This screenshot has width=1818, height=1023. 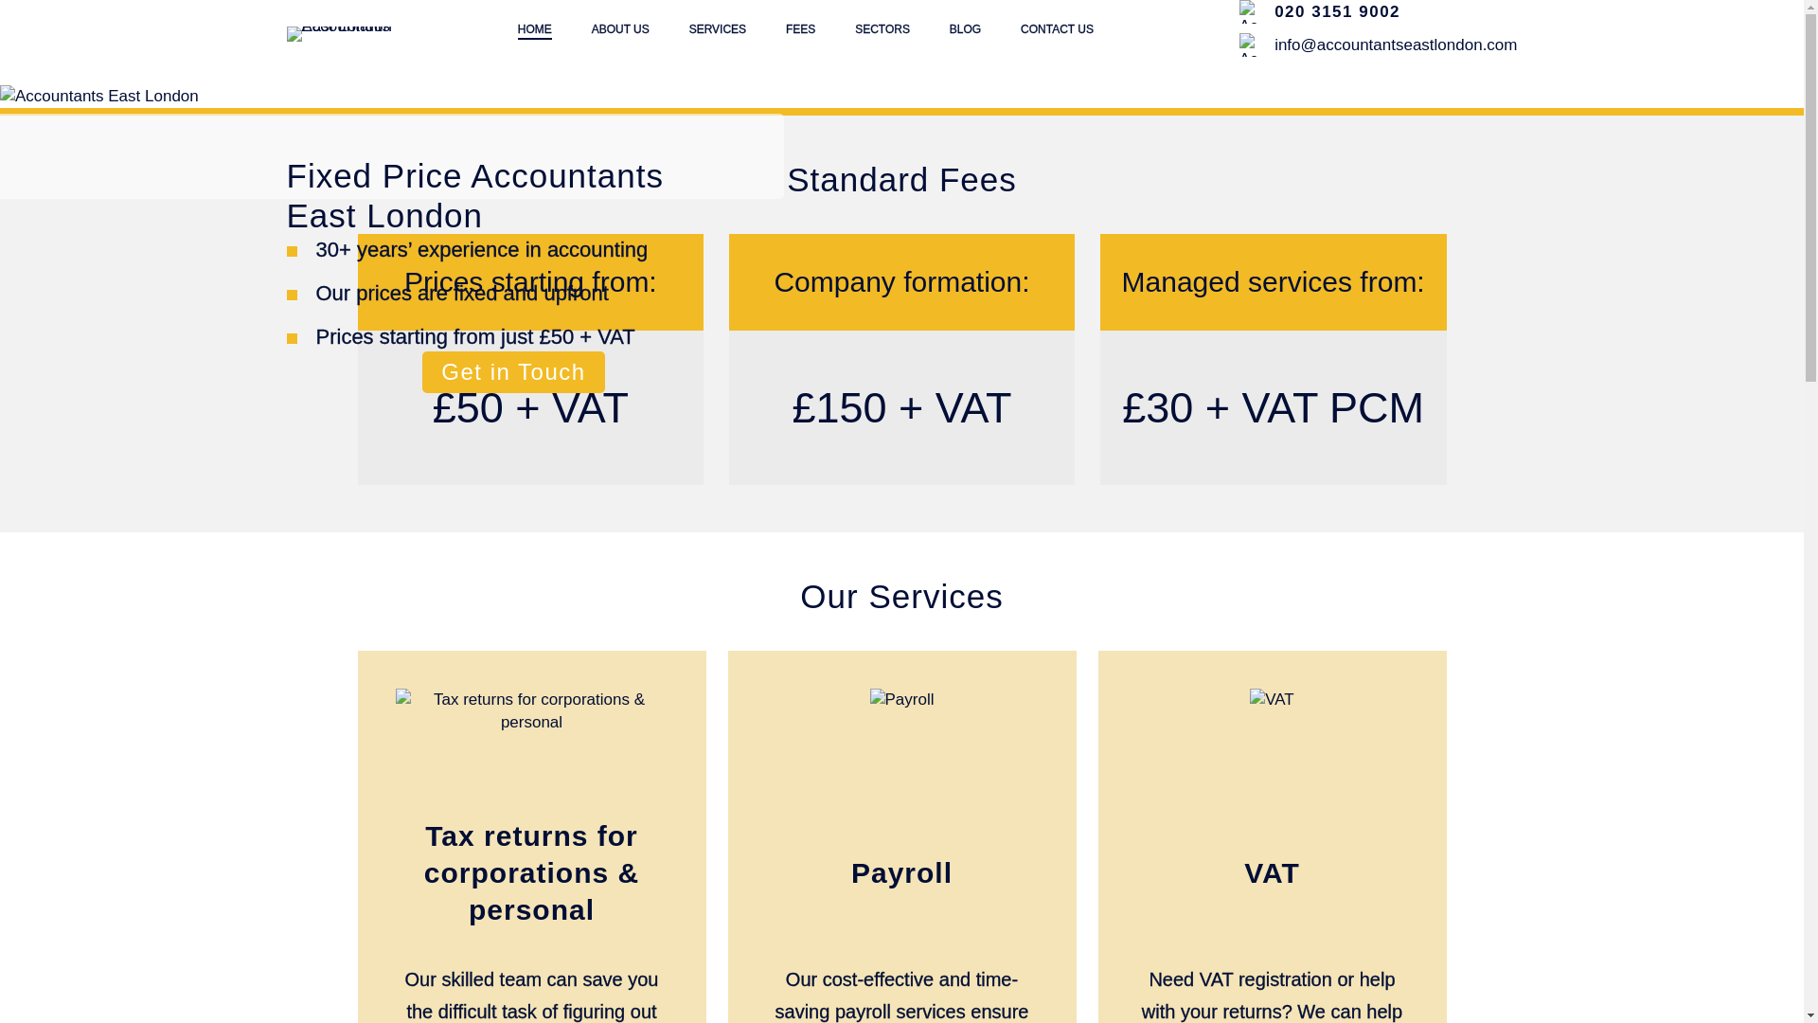 What do you see at coordinates (512, 371) in the screenshot?
I see `Get in Touch` at bounding box center [512, 371].